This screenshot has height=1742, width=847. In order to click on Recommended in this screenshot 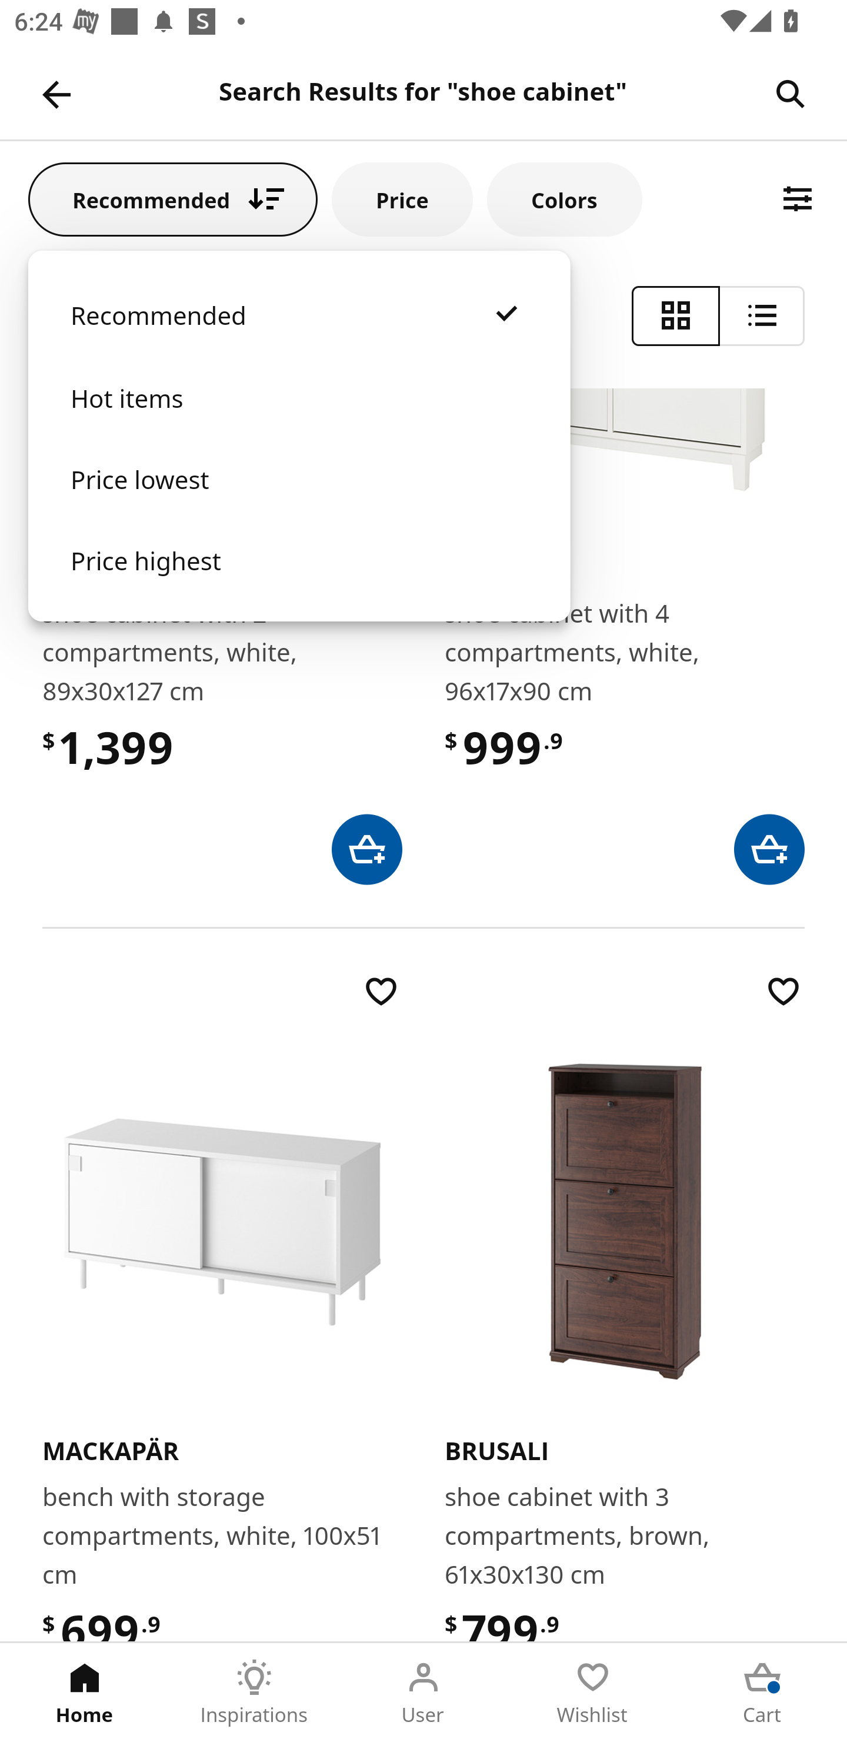, I will do `click(299, 335)`.